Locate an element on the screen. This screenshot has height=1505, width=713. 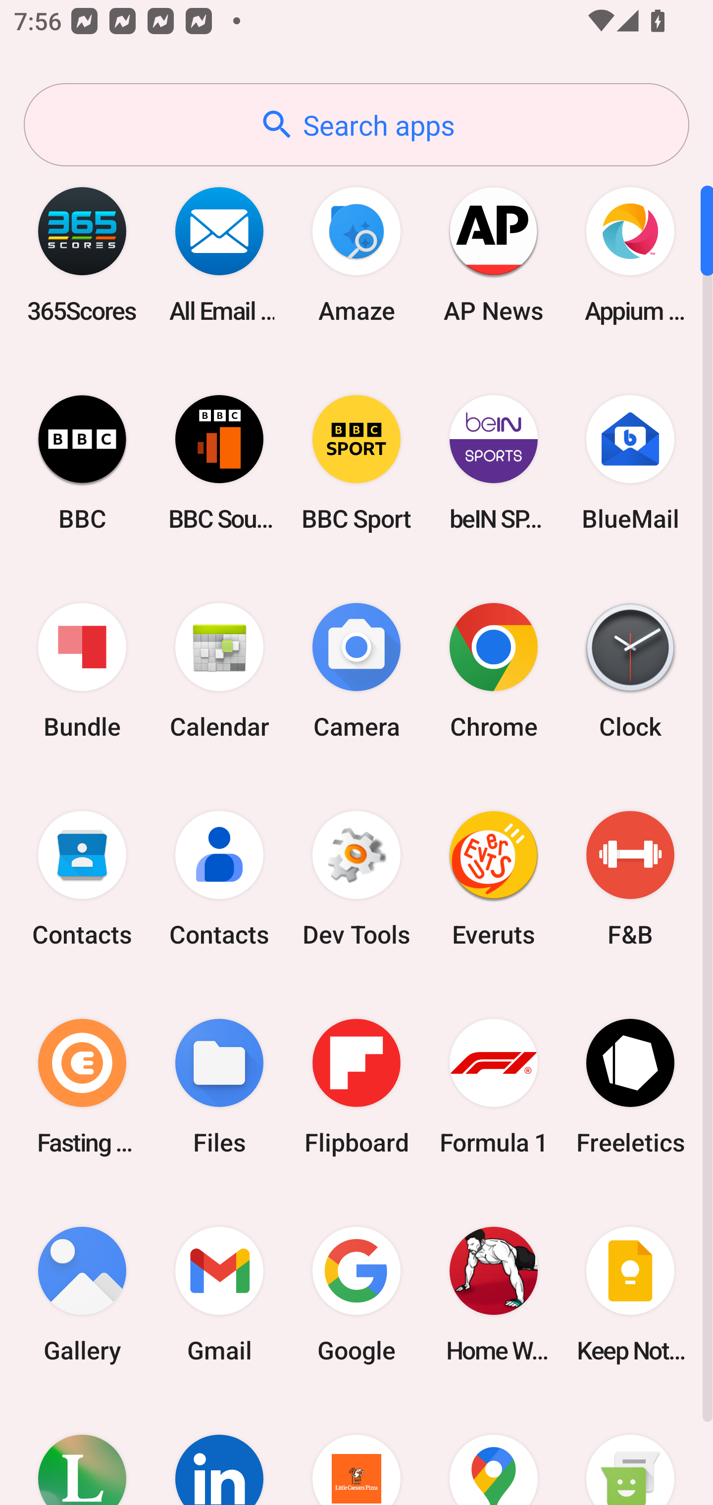
Dev Tools is located at coordinates (356, 879).